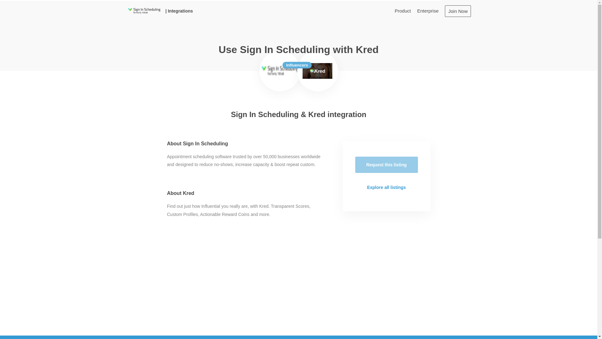  Describe the element at coordinates (280, 71) in the screenshot. I see `Sign In Scheduling` at that location.